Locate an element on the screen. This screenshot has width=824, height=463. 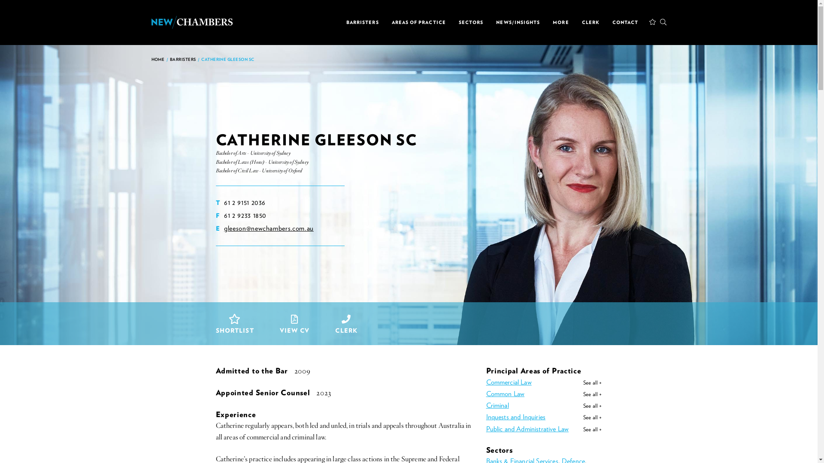
Common Law is located at coordinates (505, 394).